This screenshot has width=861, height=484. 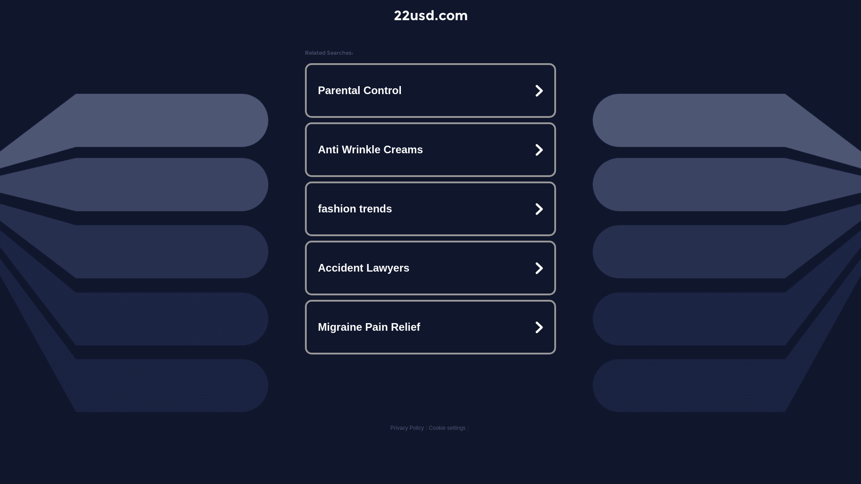 I want to click on Privacy Policy, so click(x=407, y=428).